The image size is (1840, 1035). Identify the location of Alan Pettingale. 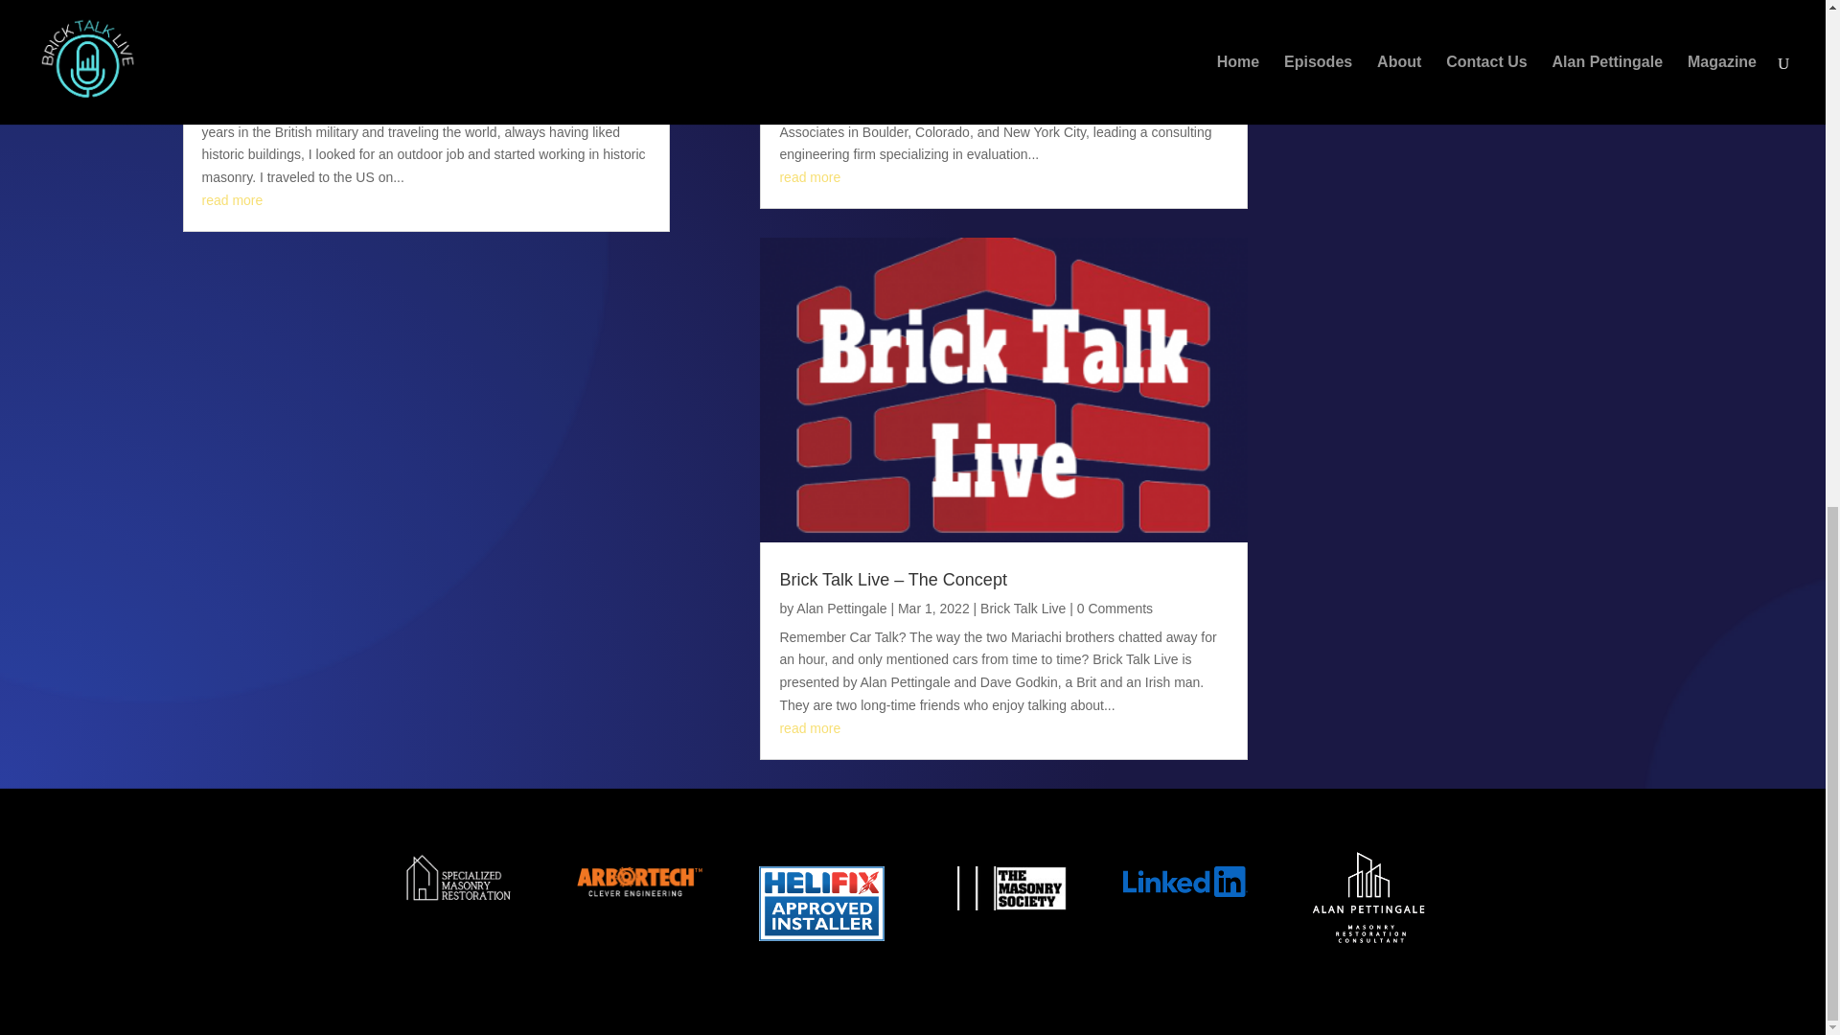
(264, 57).